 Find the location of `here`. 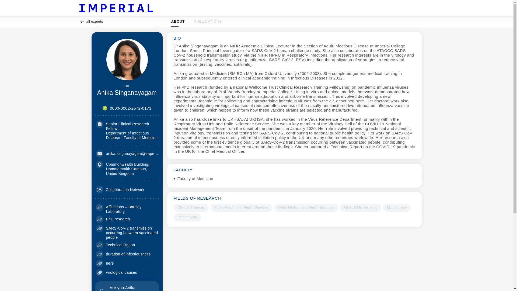

here is located at coordinates (110, 263).